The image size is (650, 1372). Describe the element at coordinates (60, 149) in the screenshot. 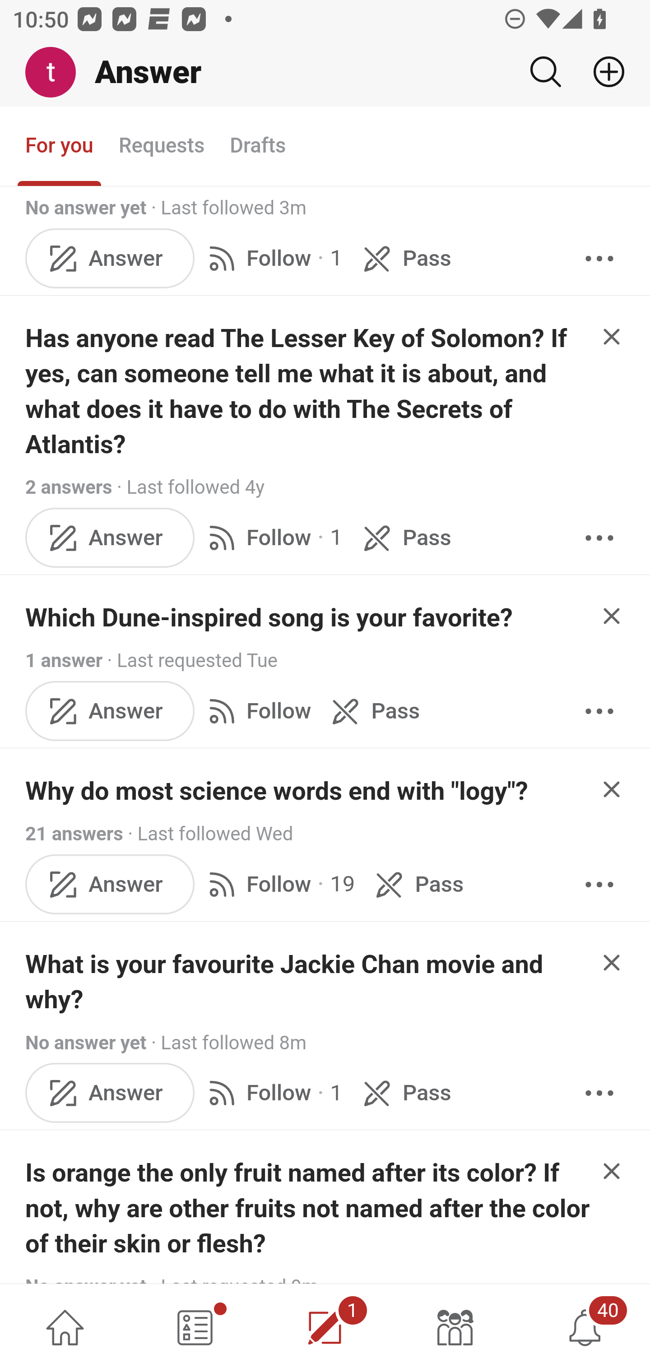

I see `For you` at that location.